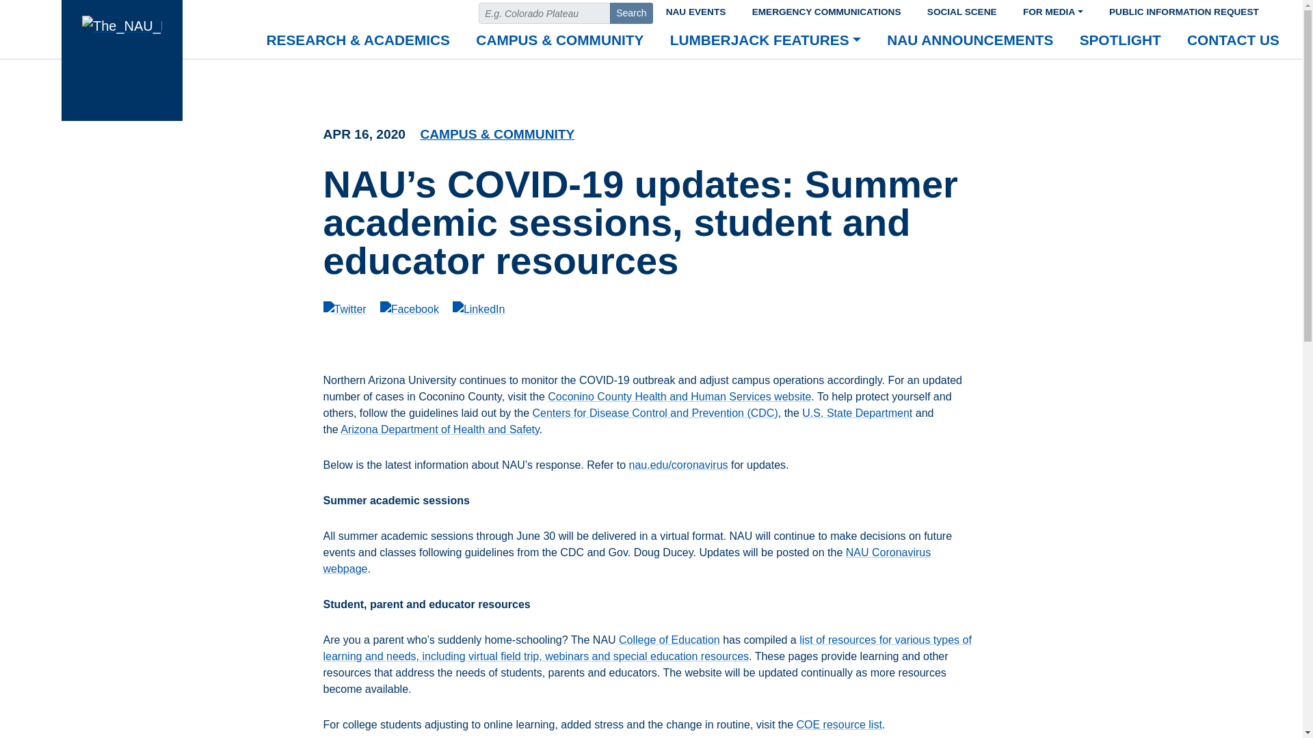  What do you see at coordinates (695, 10) in the screenshot?
I see `NAU EVENTS` at bounding box center [695, 10].